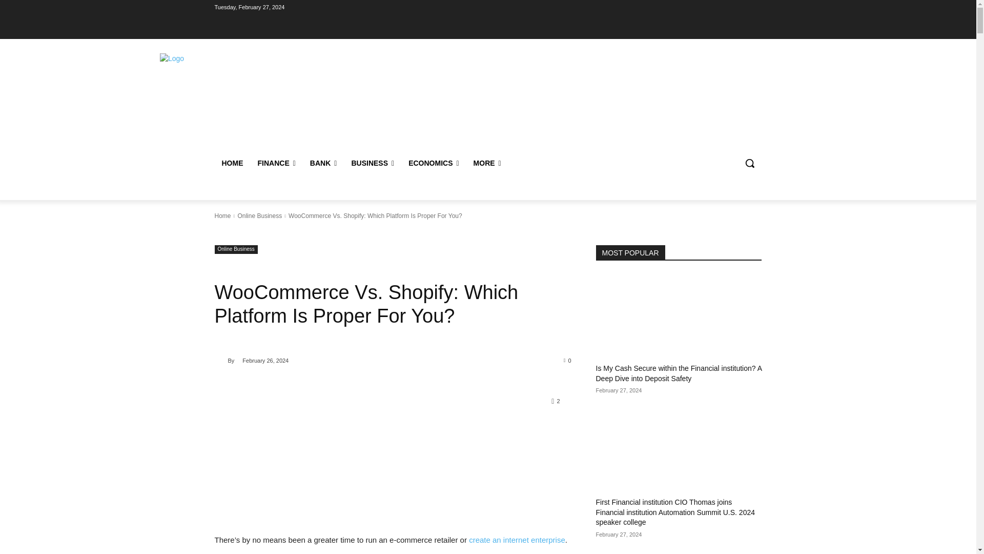 This screenshot has height=554, width=984. I want to click on HOME, so click(232, 163).